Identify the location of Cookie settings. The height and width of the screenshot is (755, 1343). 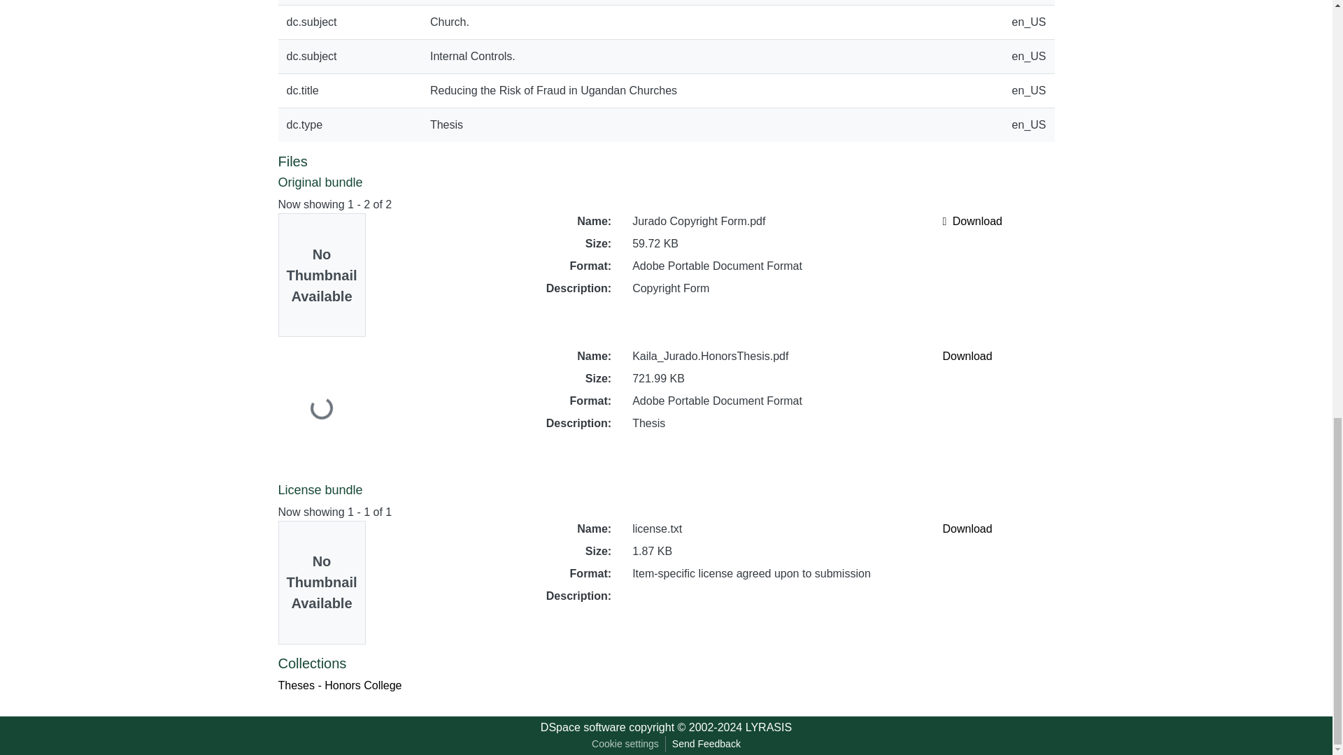
(625, 744).